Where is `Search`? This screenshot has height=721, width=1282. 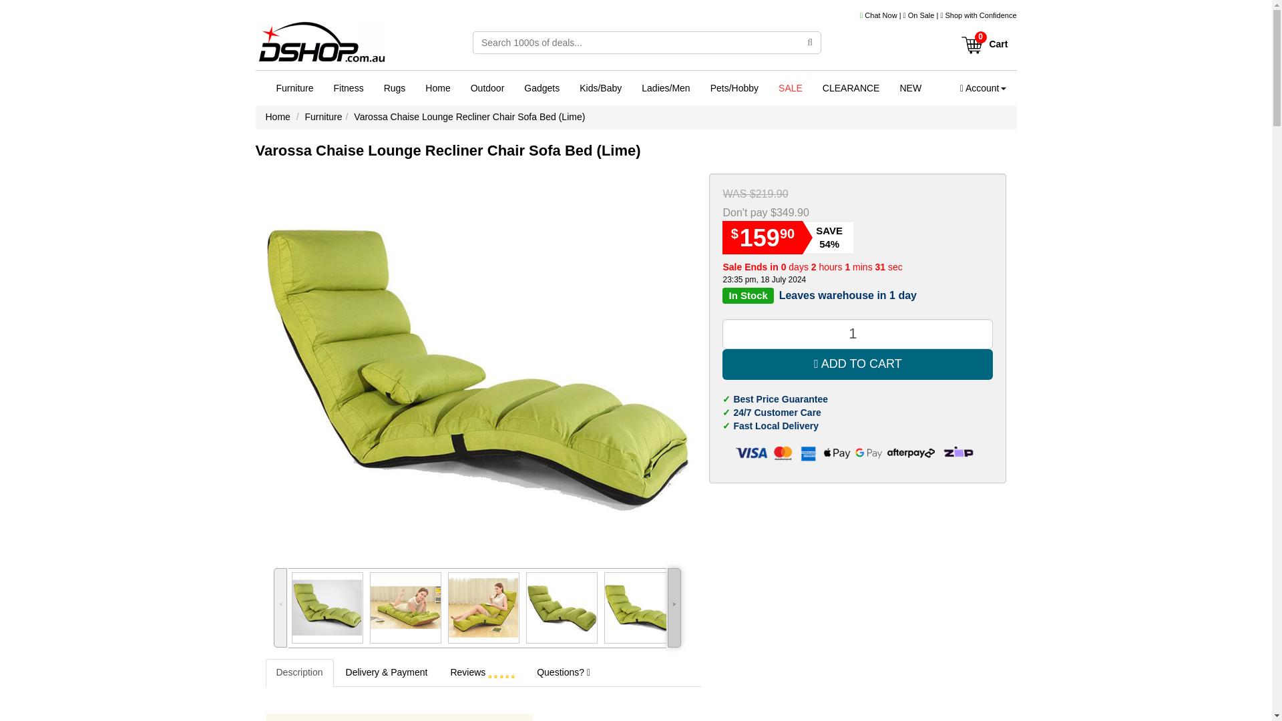 Search is located at coordinates (810, 43).